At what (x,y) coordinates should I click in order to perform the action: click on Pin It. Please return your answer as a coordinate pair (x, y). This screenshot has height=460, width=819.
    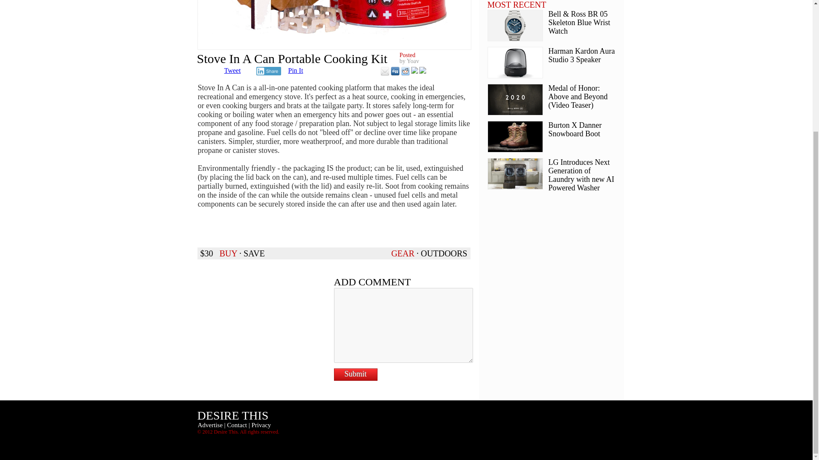
    Looking at the image, I should click on (295, 70).